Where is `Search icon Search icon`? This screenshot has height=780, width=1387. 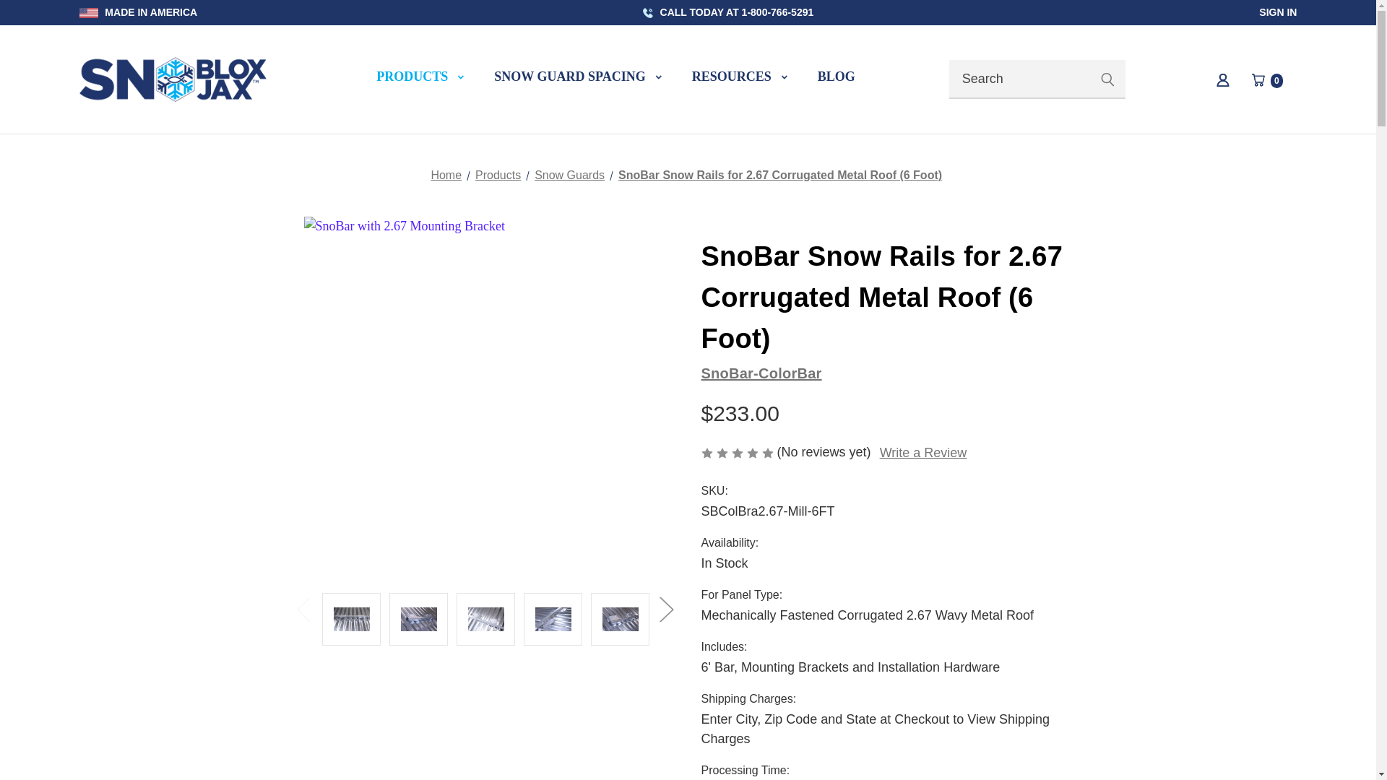
Search icon Search icon is located at coordinates (88, 12).